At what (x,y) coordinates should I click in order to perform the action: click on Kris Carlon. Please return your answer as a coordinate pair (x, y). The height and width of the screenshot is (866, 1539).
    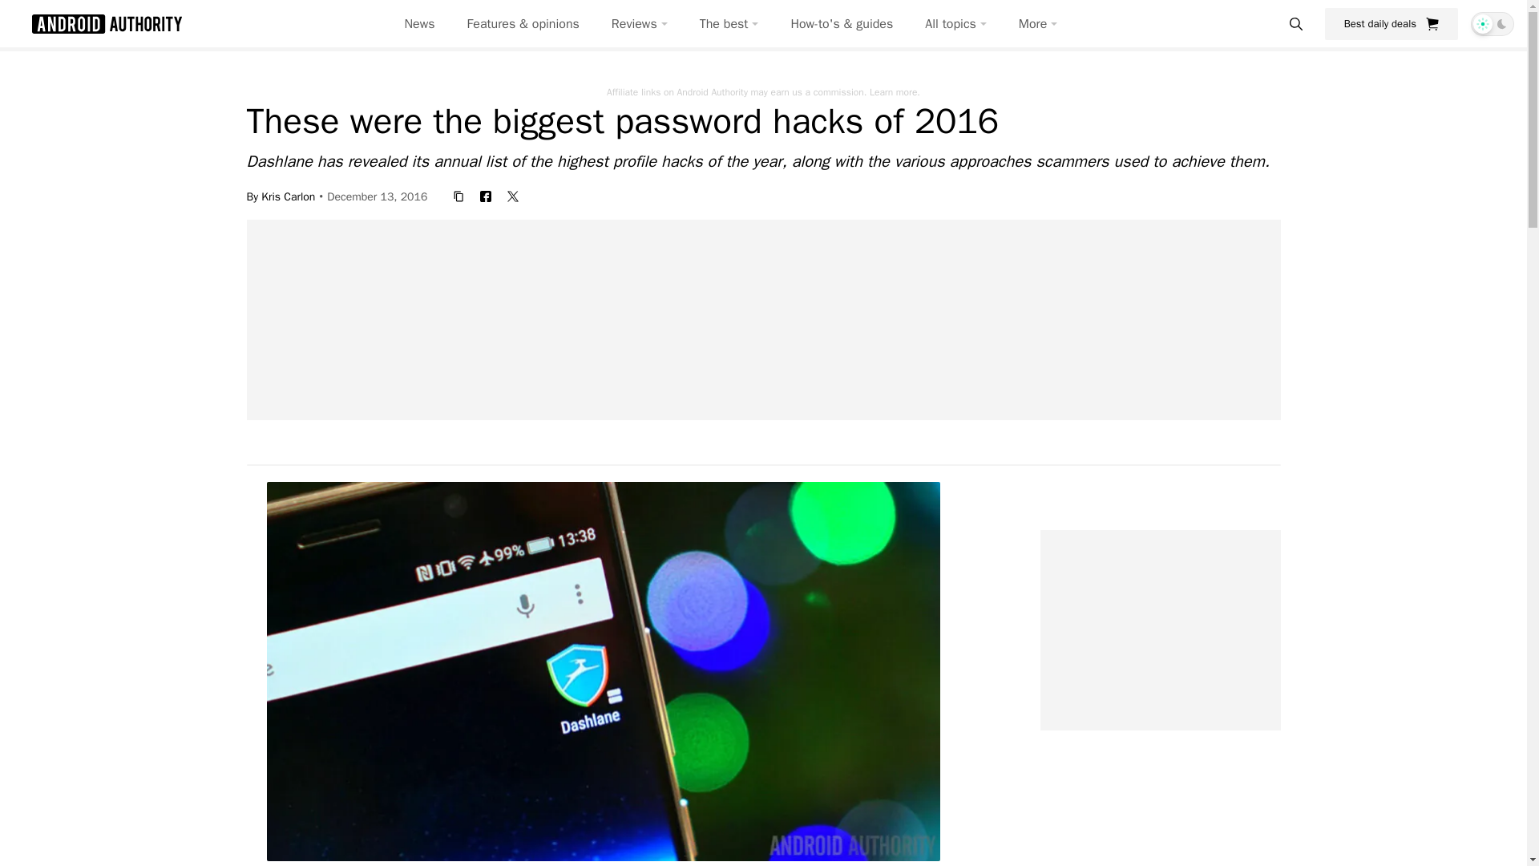
    Looking at the image, I should click on (289, 196).